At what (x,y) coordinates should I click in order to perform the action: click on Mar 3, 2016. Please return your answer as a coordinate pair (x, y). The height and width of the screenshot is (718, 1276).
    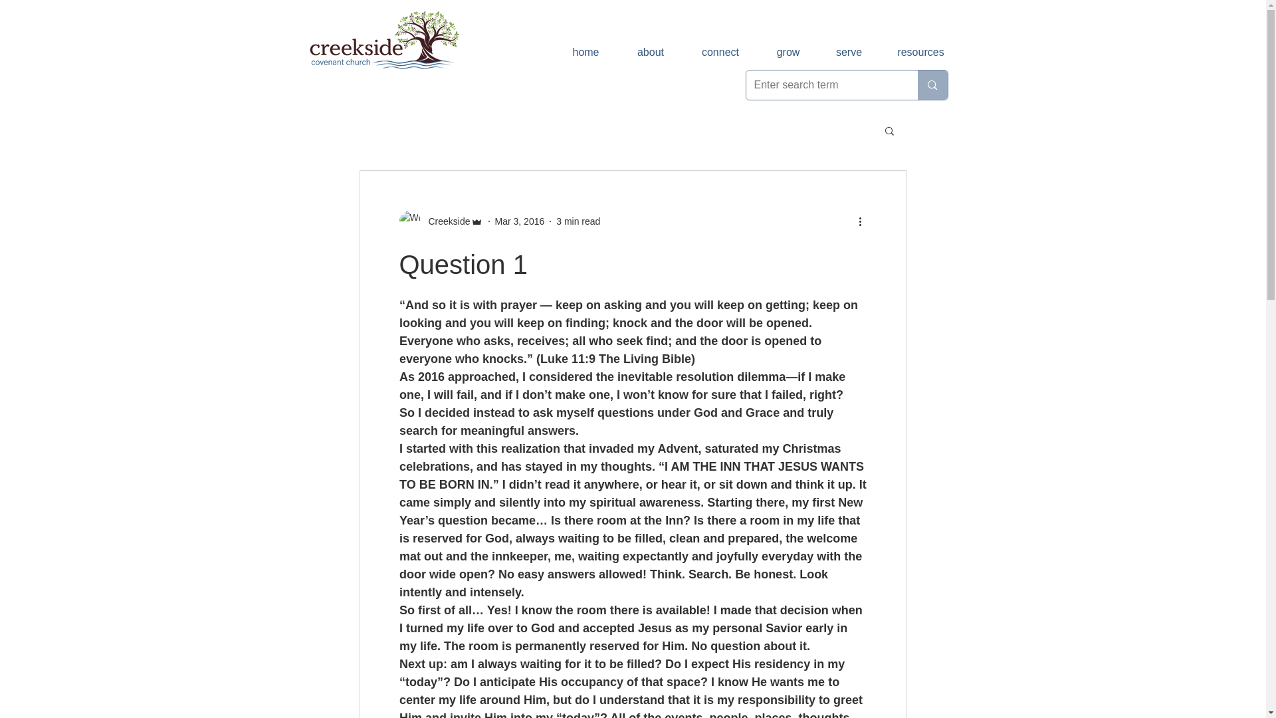
    Looking at the image, I should click on (520, 221).